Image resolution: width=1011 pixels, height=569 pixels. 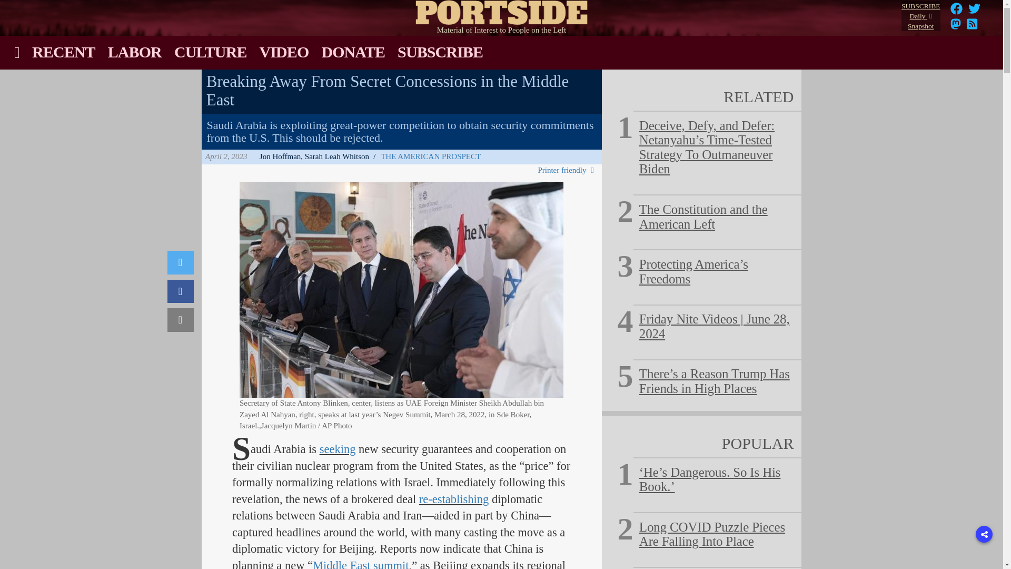 I want to click on VIDEO, so click(x=284, y=52).